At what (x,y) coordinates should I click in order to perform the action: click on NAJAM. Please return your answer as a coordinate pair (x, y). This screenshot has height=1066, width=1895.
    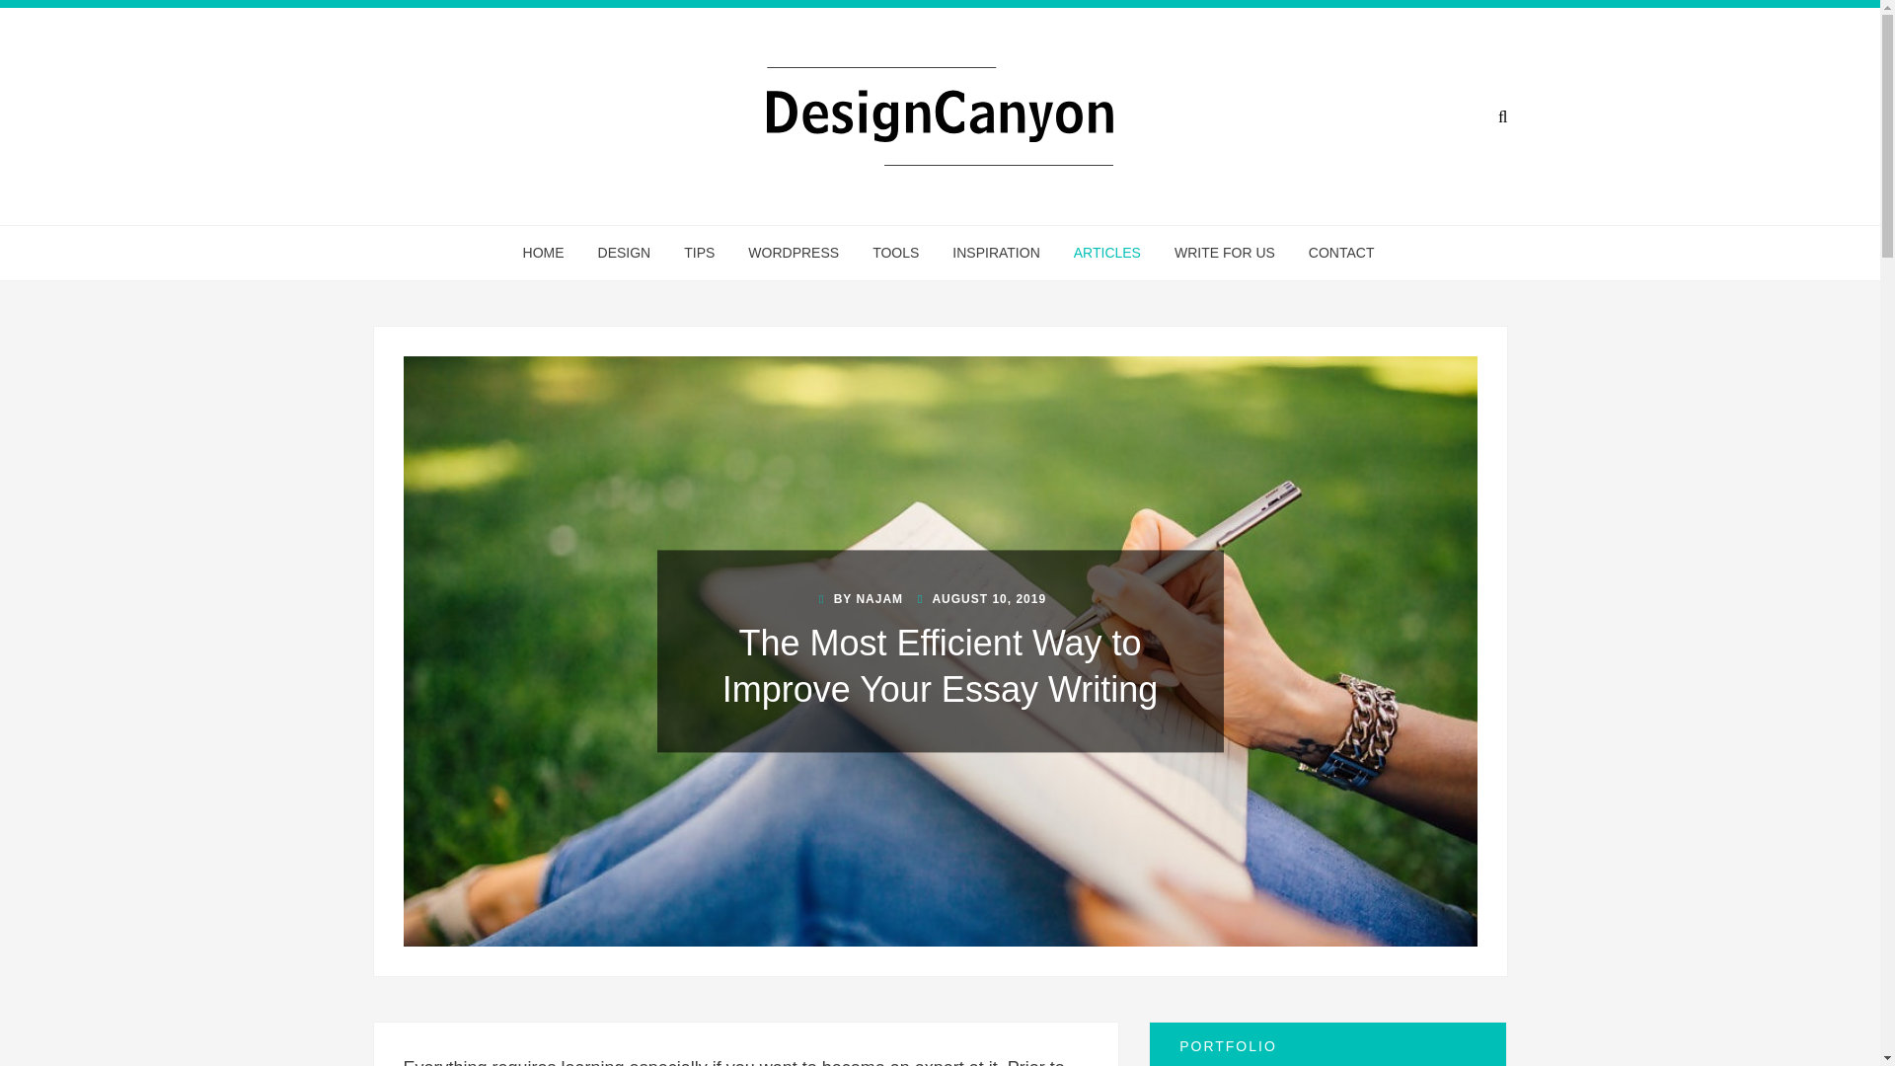
    Looking at the image, I should click on (879, 599).